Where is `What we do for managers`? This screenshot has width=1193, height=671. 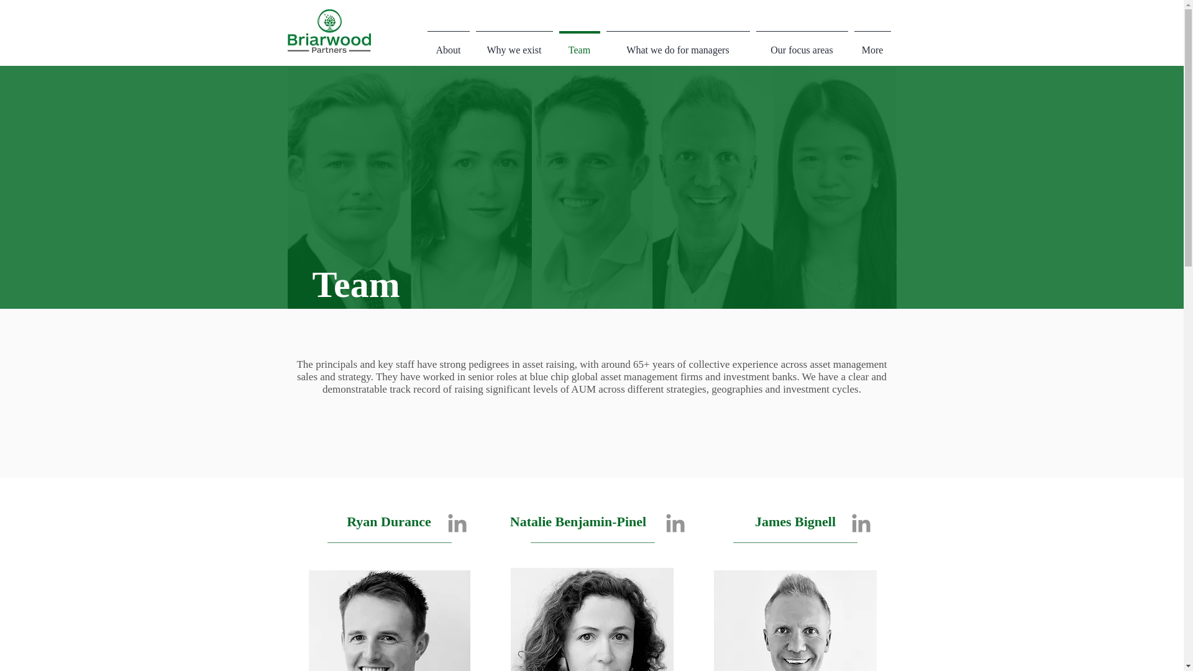 What we do for managers is located at coordinates (677, 43).